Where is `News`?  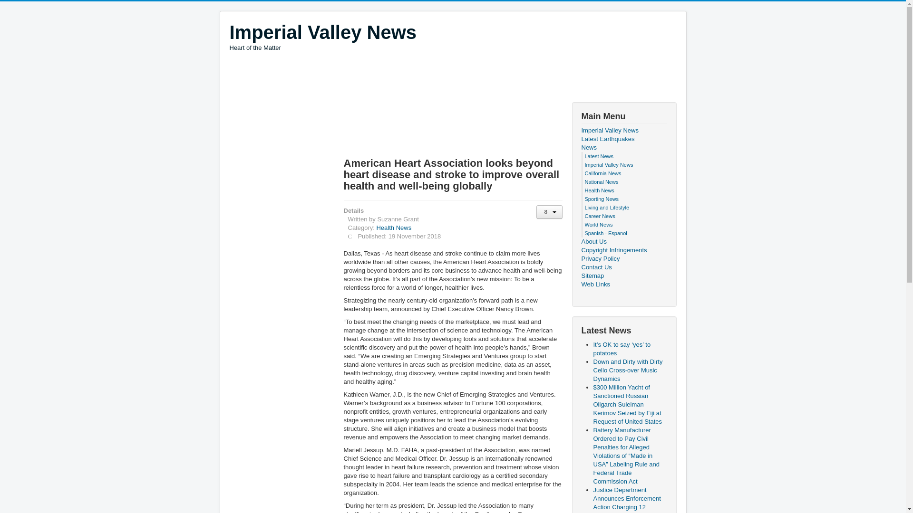 News is located at coordinates (623, 147).